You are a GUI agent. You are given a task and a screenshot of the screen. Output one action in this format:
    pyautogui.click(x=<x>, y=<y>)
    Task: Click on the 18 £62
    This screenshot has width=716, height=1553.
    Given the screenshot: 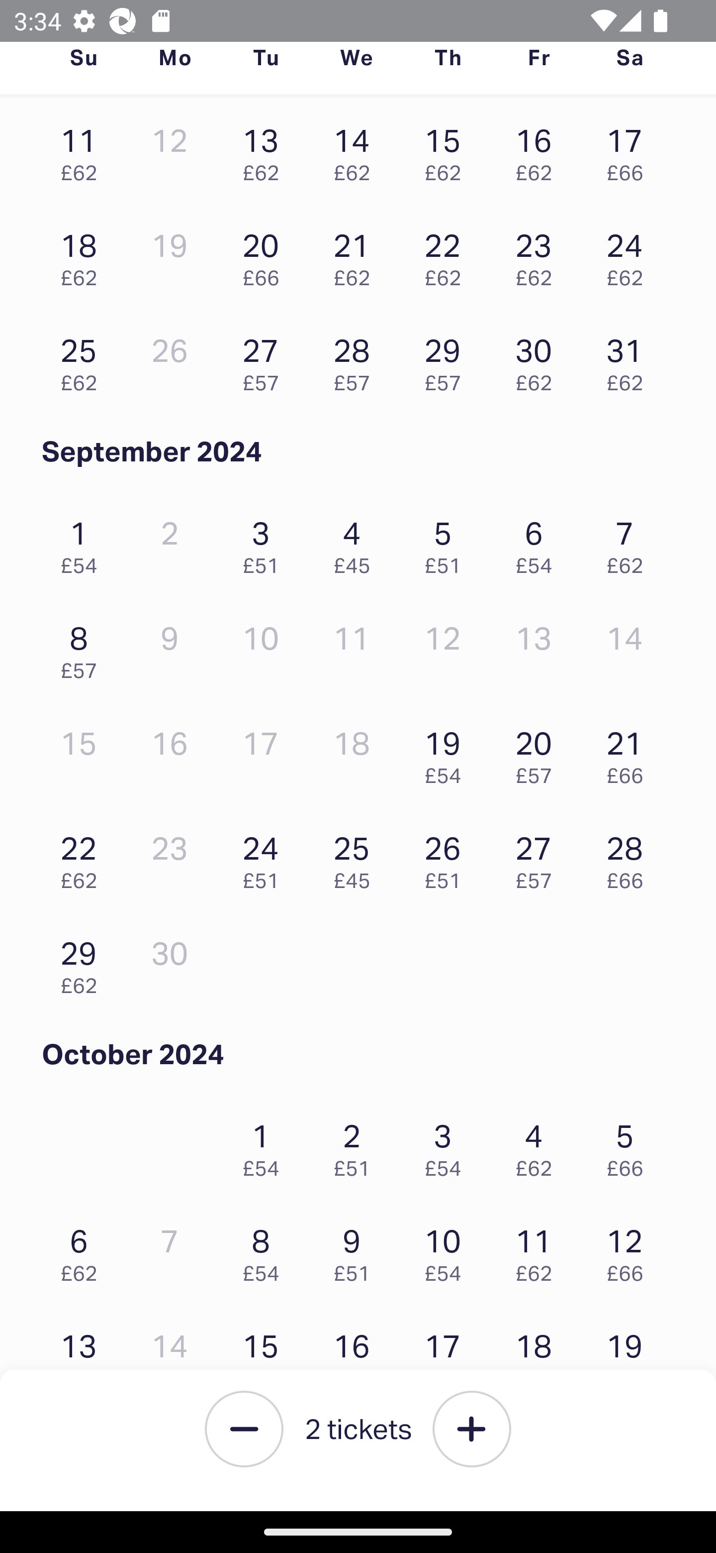 What is the action you would take?
    pyautogui.click(x=84, y=255)
    